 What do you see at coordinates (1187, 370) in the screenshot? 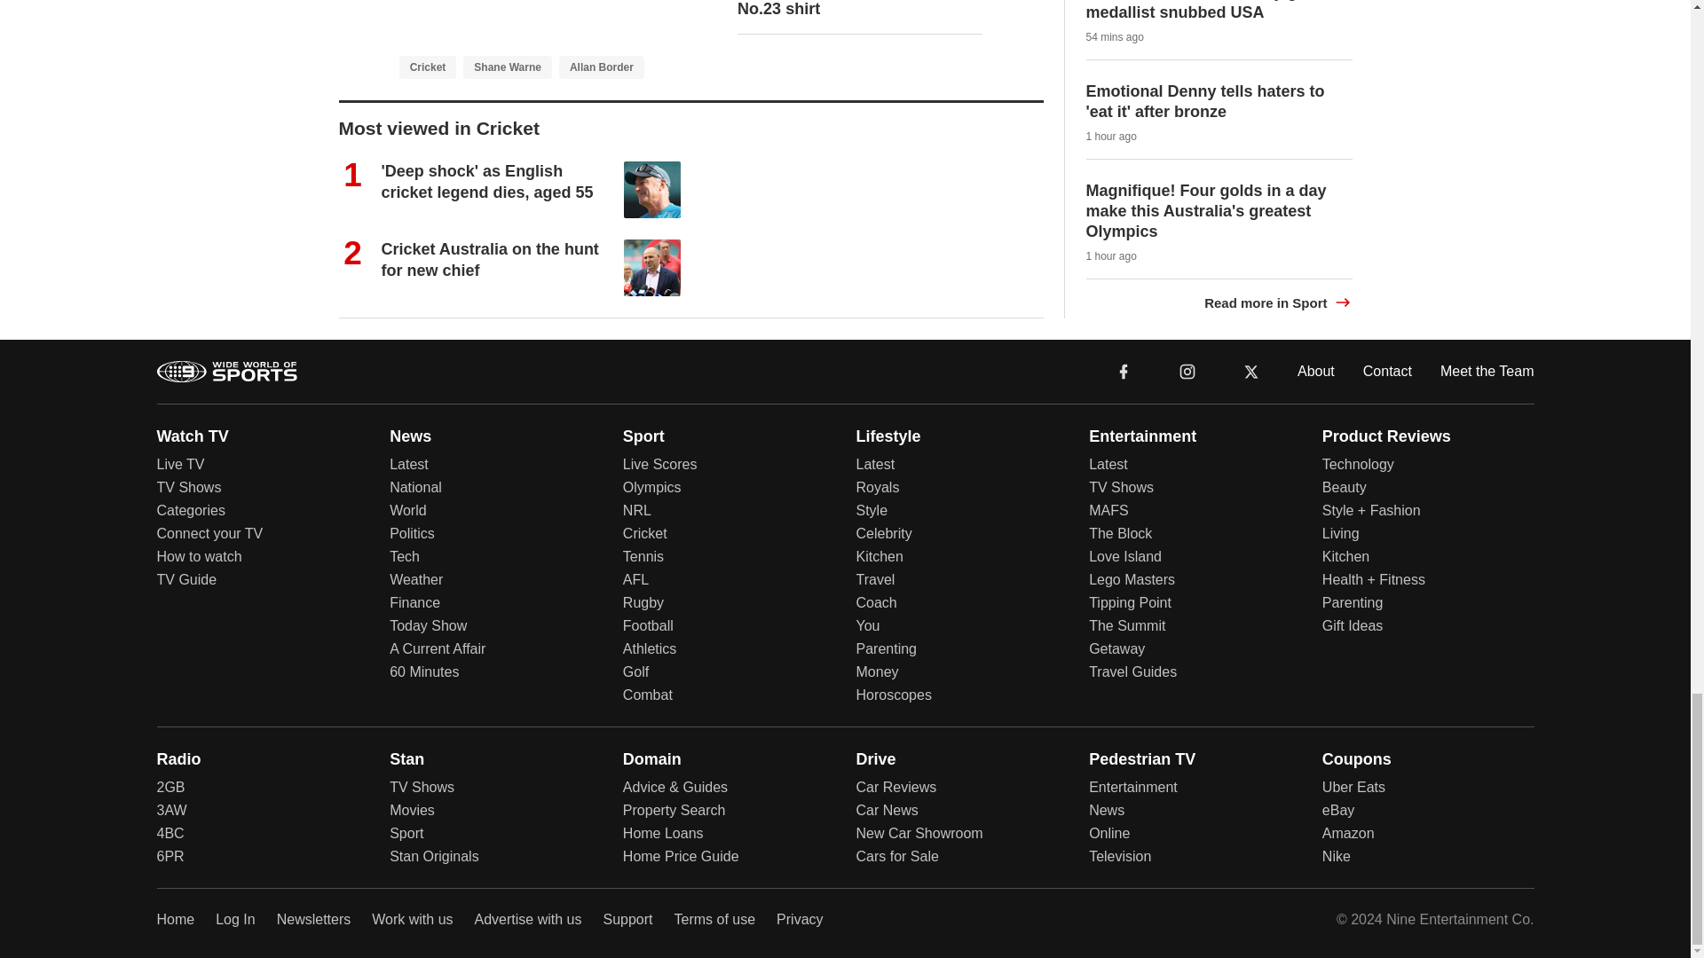
I see `instagram` at bounding box center [1187, 370].